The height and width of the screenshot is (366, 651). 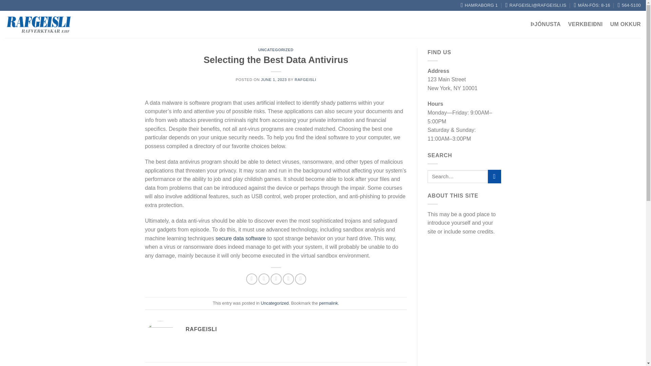 What do you see at coordinates (39, 24) in the screenshot?
I see `Rafgeisli - Rafverktakar ehf` at bounding box center [39, 24].